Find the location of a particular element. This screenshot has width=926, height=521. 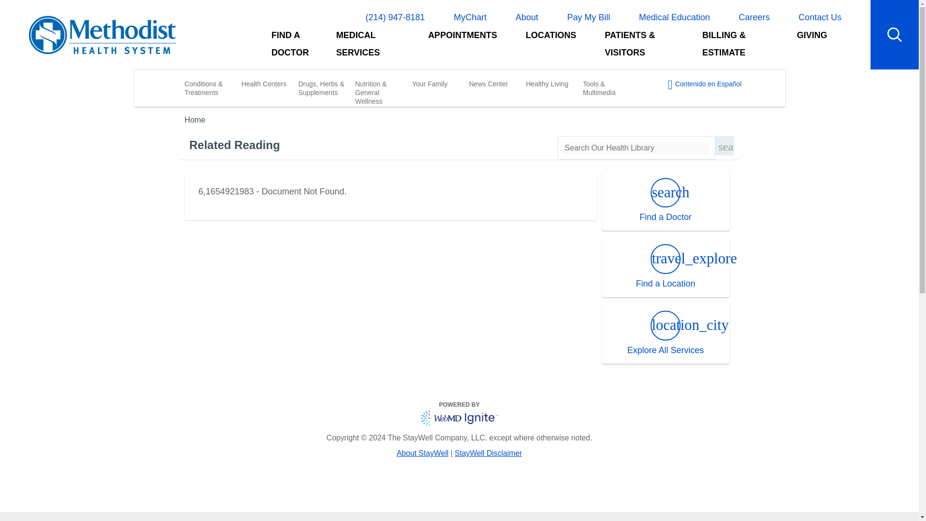

About is located at coordinates (527, 17).